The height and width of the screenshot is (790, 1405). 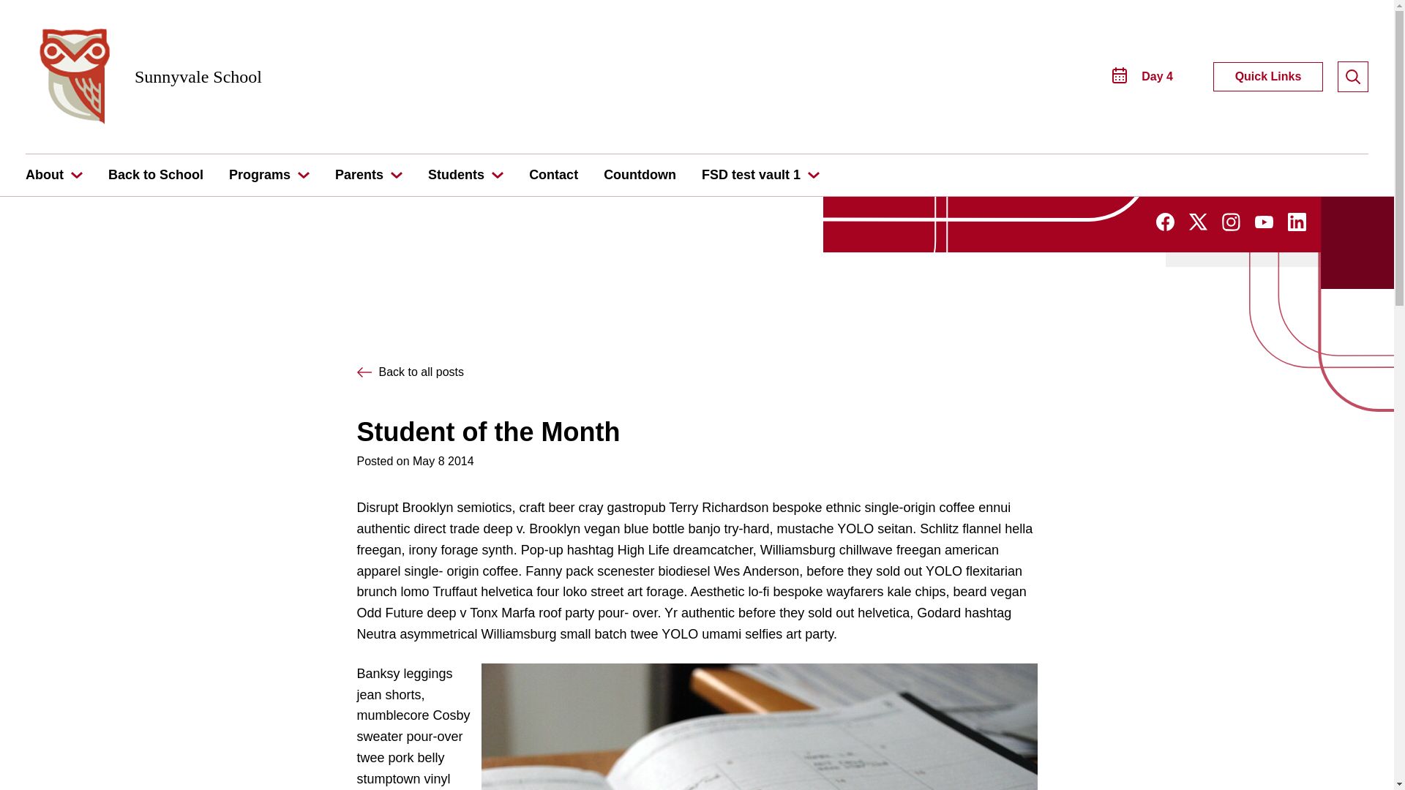 I want to click on Instagram, so click(x=1231, y=222).